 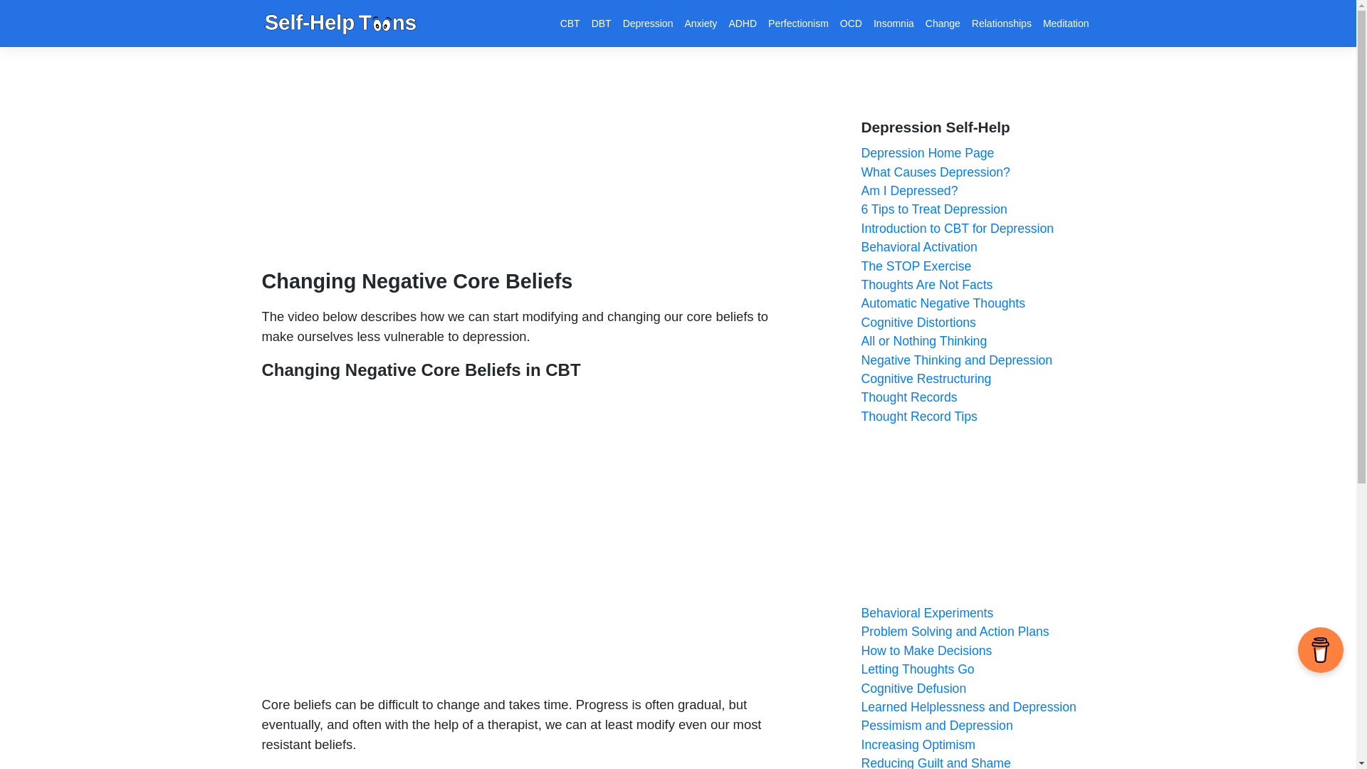 What do you see at coordinates (926, 651) in the screenshot?
I see `How to Make Decisions` at bounding box center [926, 651].